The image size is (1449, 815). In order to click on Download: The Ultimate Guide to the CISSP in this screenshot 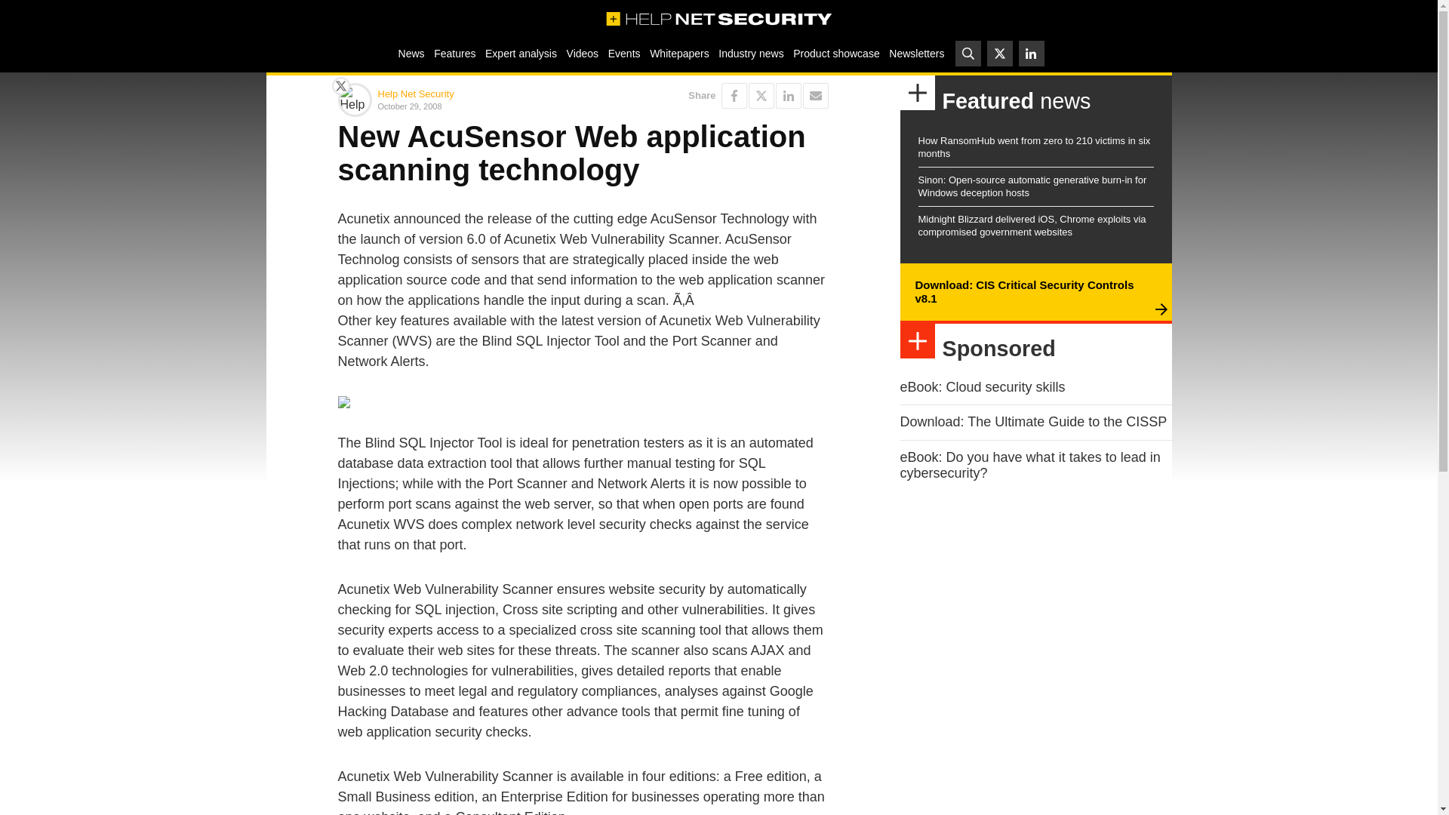, I will do `click(1032, 421)`.